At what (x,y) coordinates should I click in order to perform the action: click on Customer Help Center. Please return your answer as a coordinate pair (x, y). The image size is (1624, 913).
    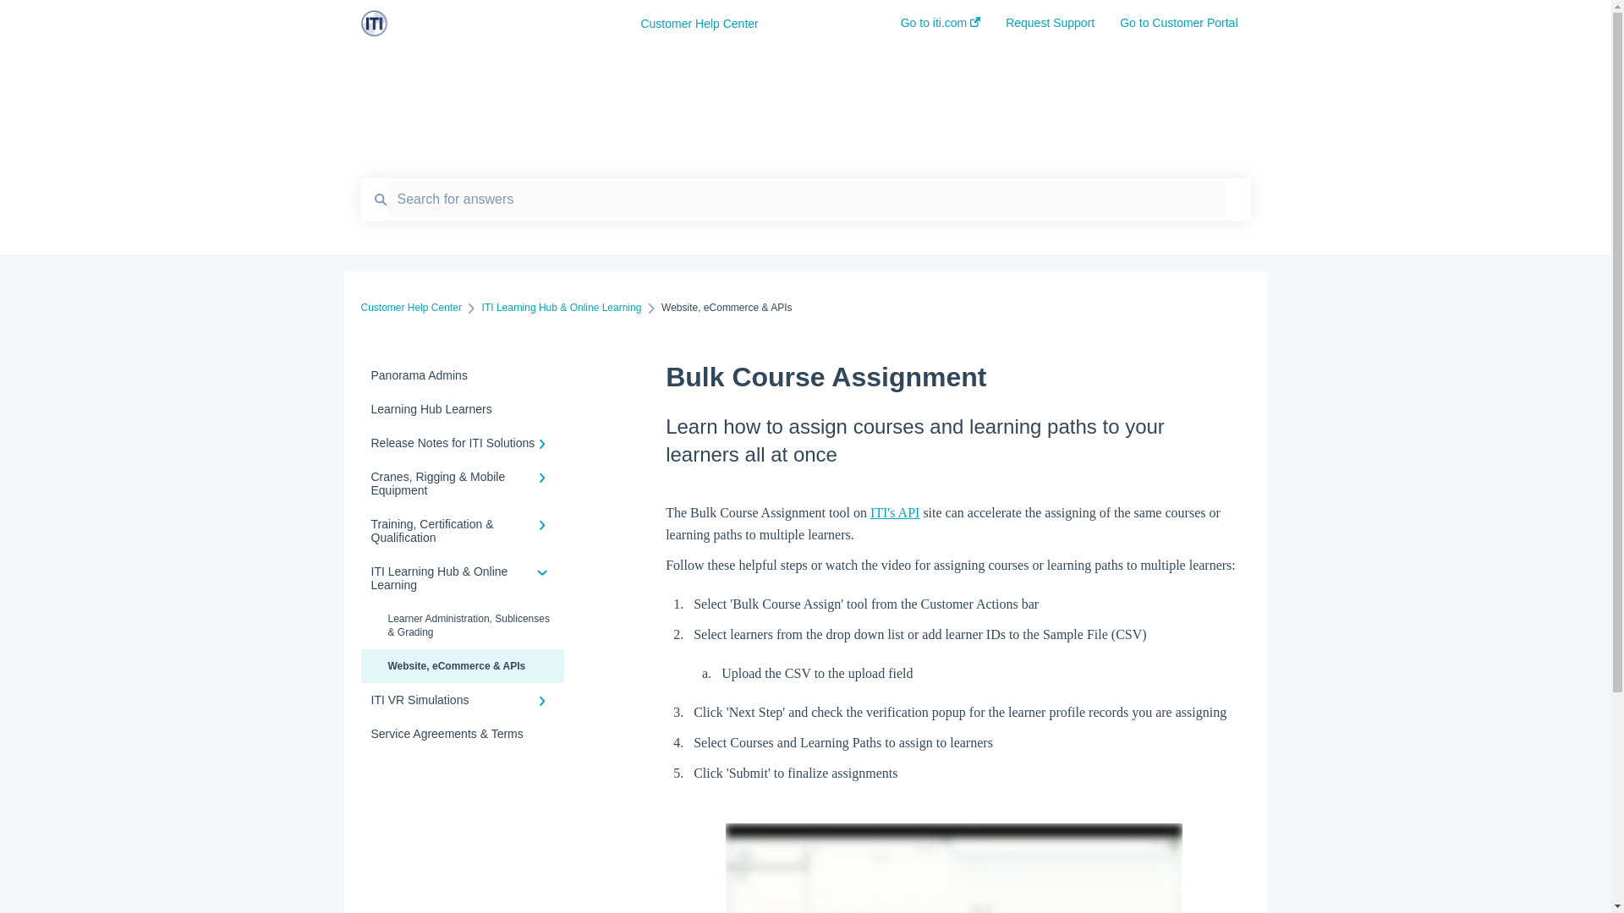
    Looking at the image, I should click on (411, 308).